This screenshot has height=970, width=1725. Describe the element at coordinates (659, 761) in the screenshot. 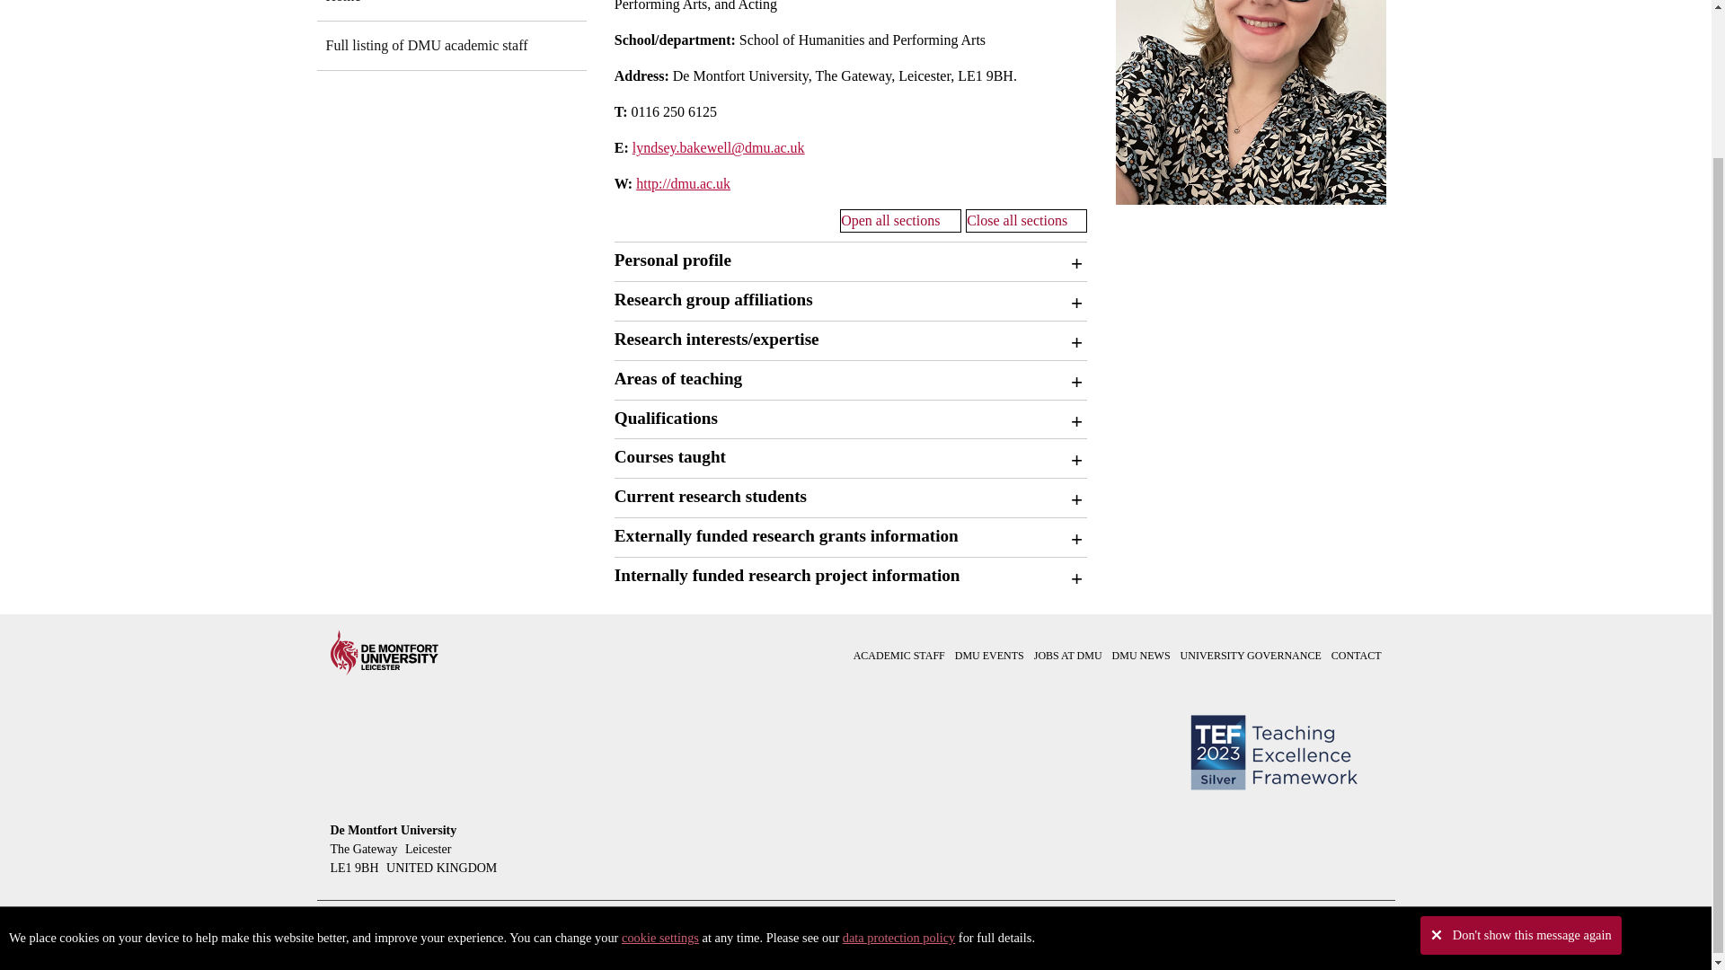

I see `Cookies` at that location.